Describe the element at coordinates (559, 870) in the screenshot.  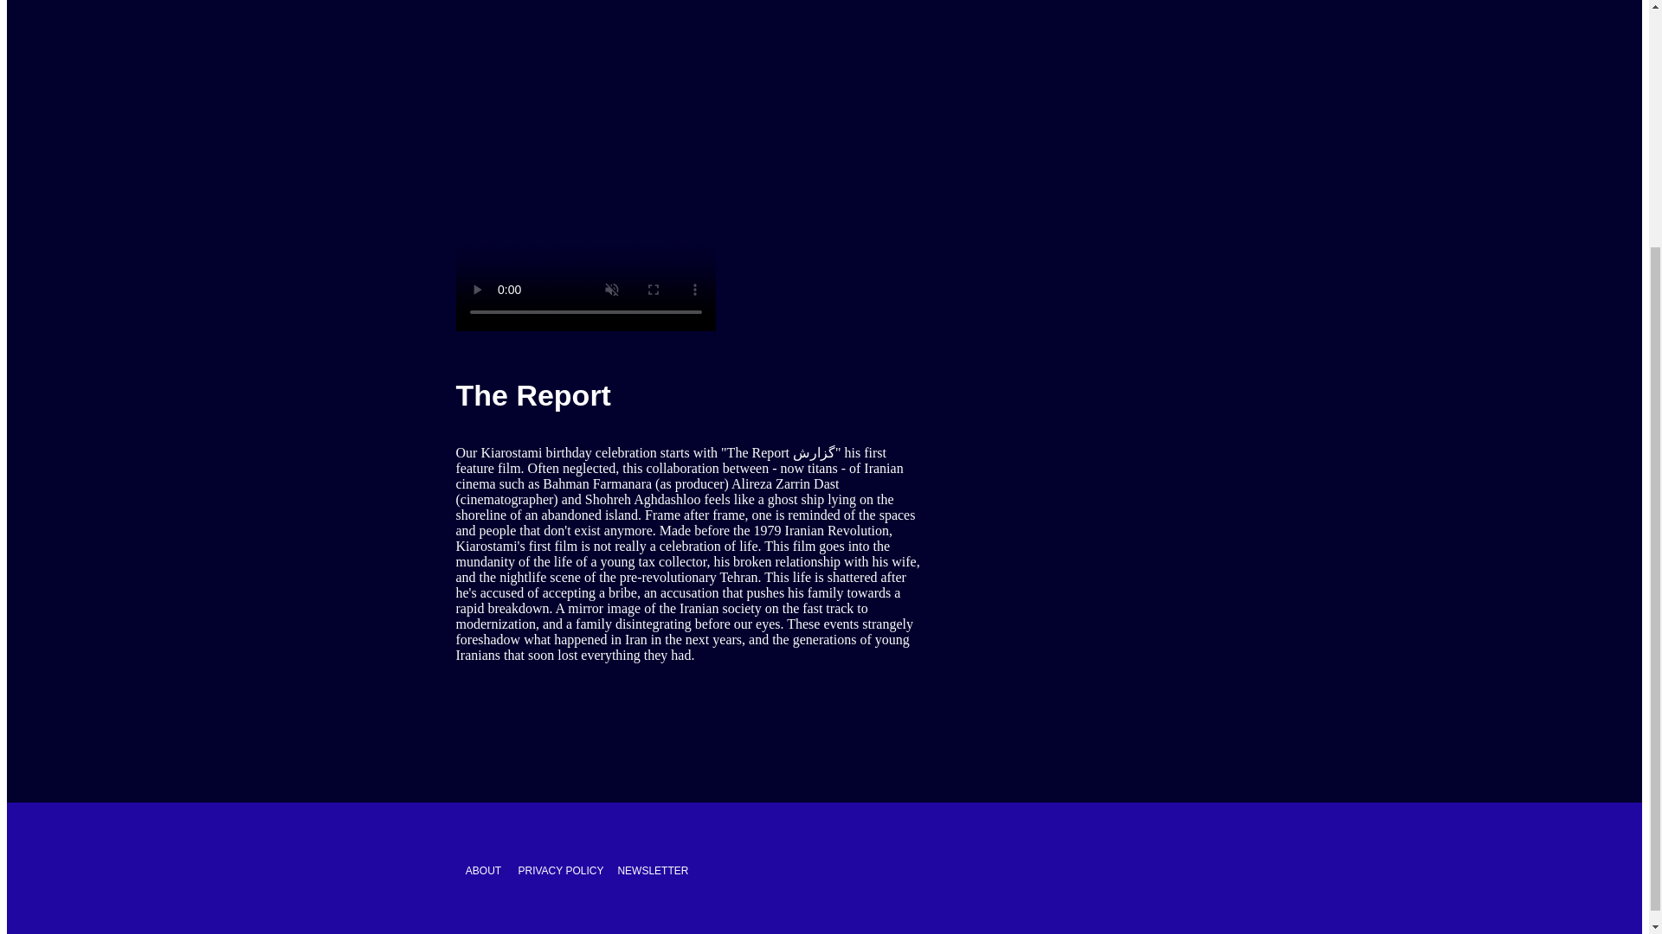
I see `PRIVACY POLICY` at that location.